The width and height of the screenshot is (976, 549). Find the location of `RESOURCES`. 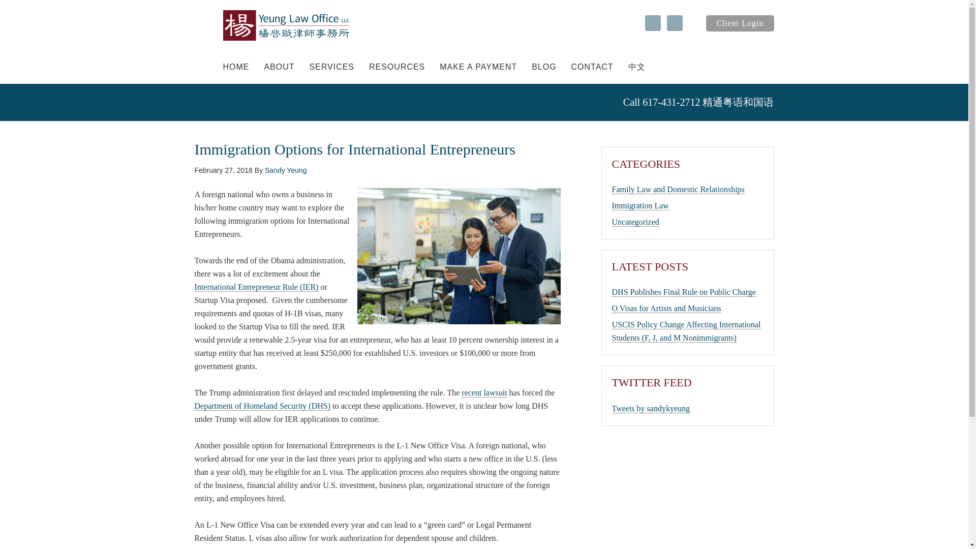

RESOURCES is located at coordinates (397, 67).